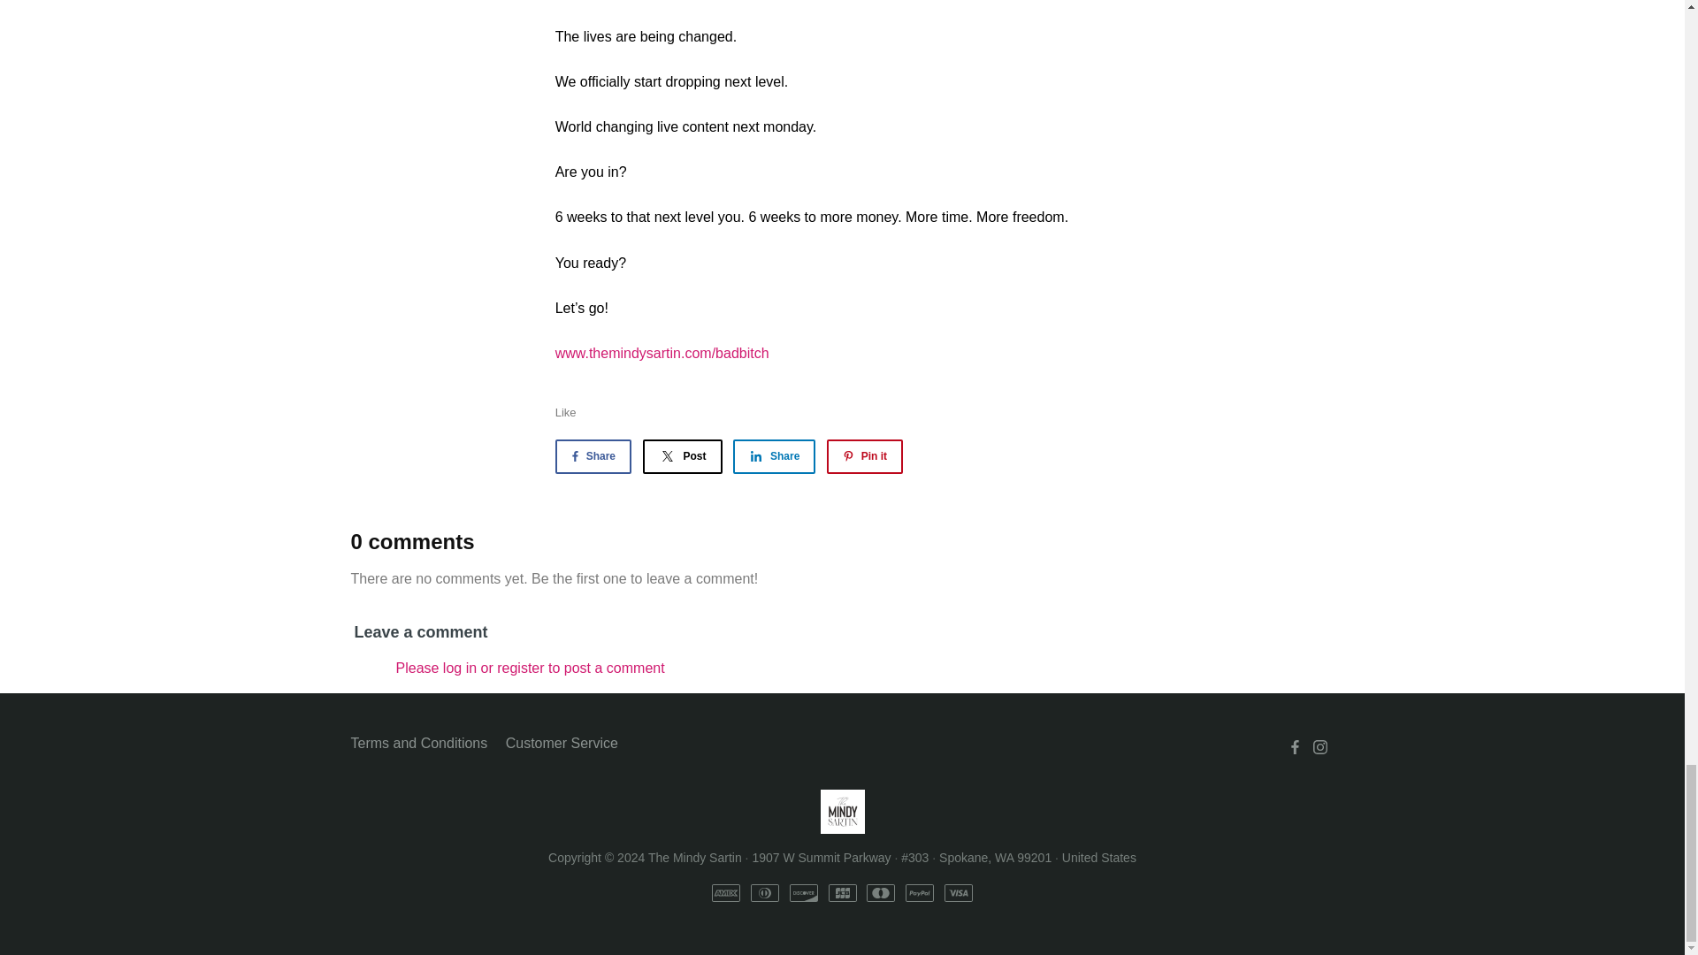 The height and width of the screenshot is (955, 1698). I want to click on Post on X, so click(681, 456).